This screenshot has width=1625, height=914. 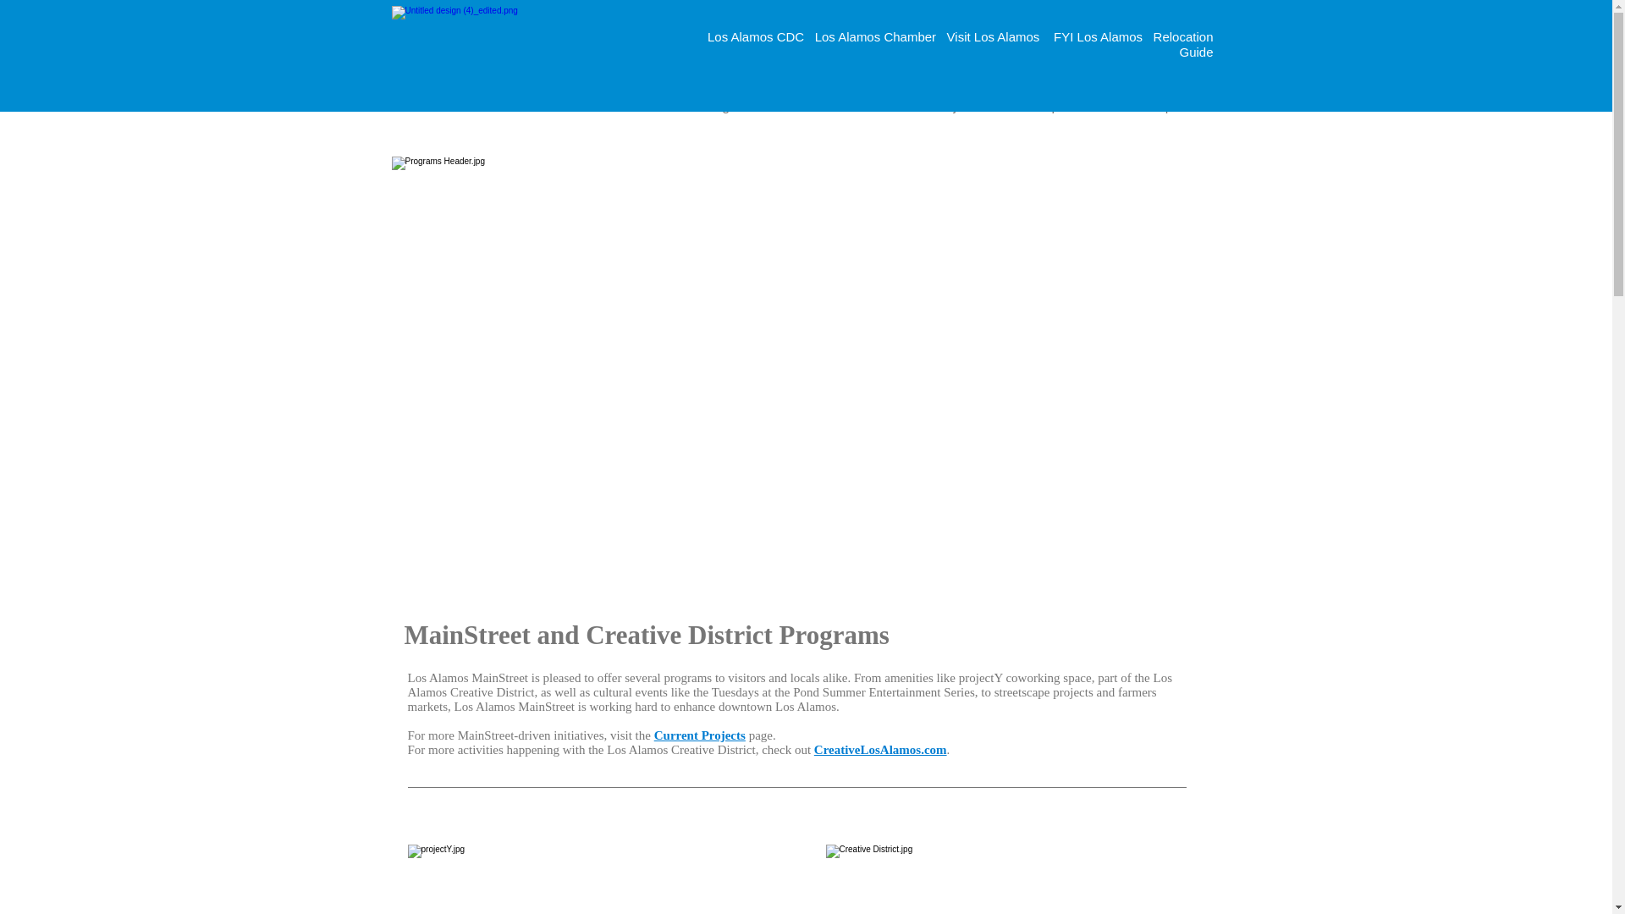 I want to click on Current Projects, so click(x=700, y=735).